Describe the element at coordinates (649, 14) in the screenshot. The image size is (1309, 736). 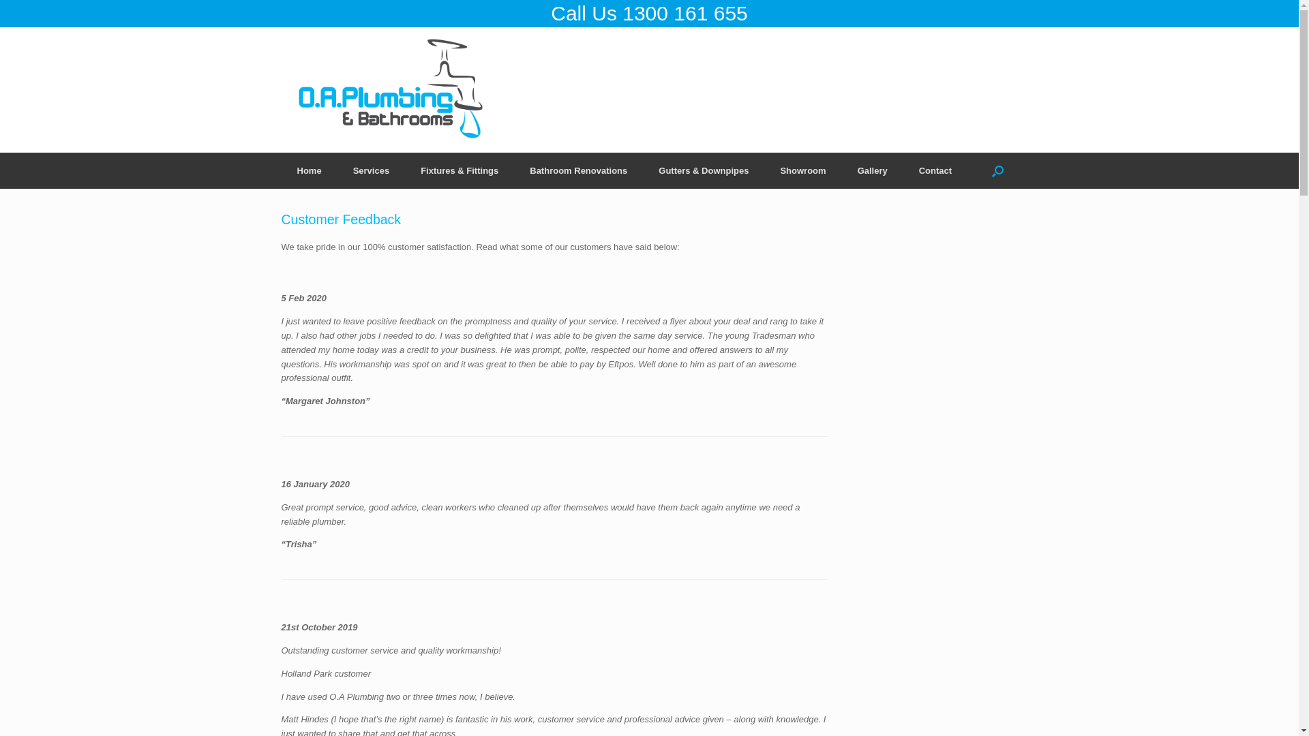
I see `Call Us 1300 161 655` at that location.